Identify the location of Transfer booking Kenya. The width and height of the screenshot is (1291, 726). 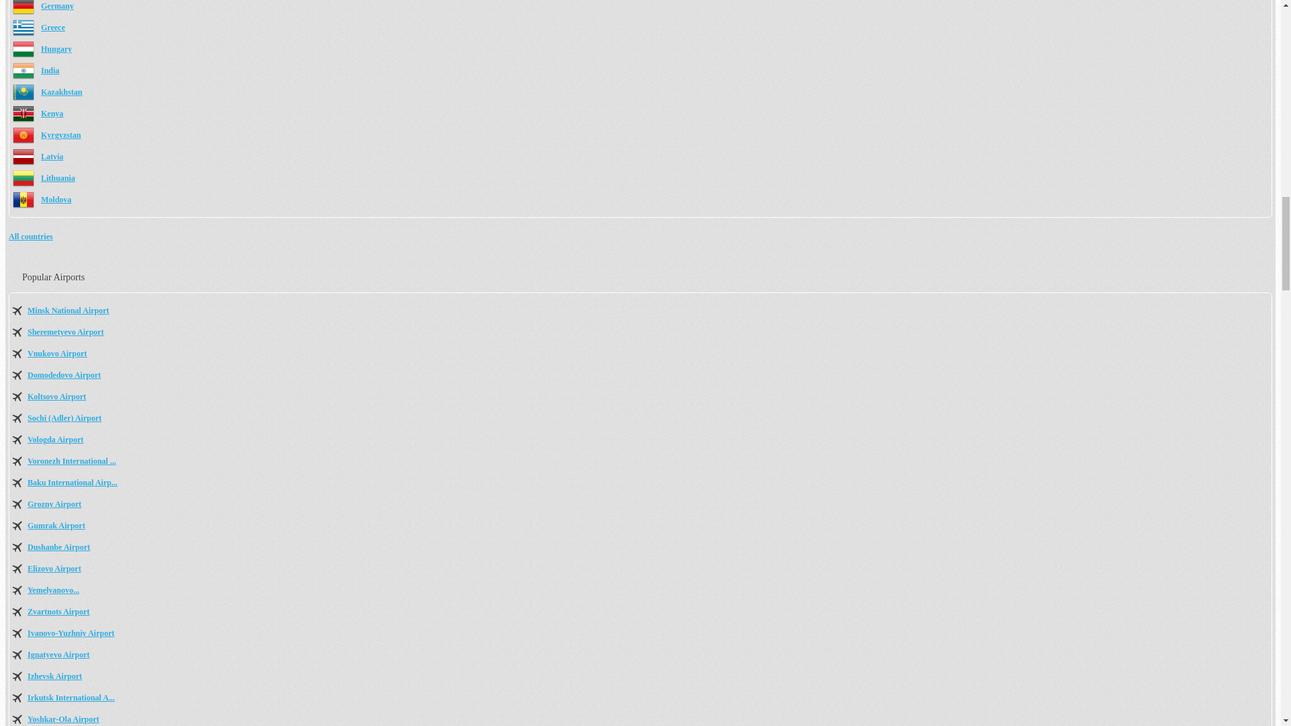
(52, 114).